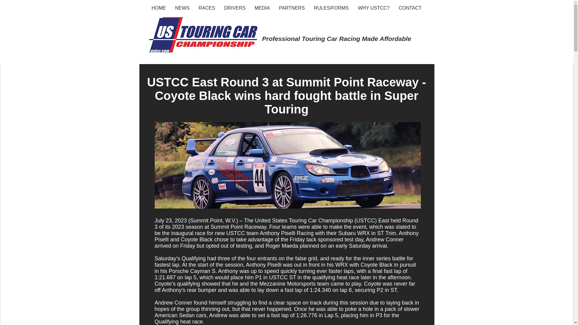  I want to click on MEDIA, so click(262, 8).